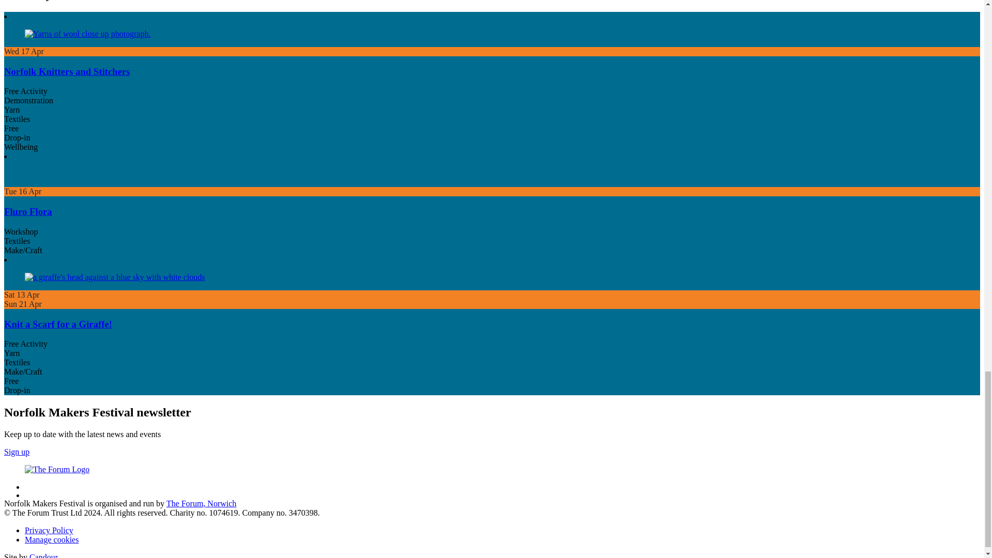  Describe the element at coordinates (23, 191) in the screenshot. I see `16-04-2024 13:00` at that location.